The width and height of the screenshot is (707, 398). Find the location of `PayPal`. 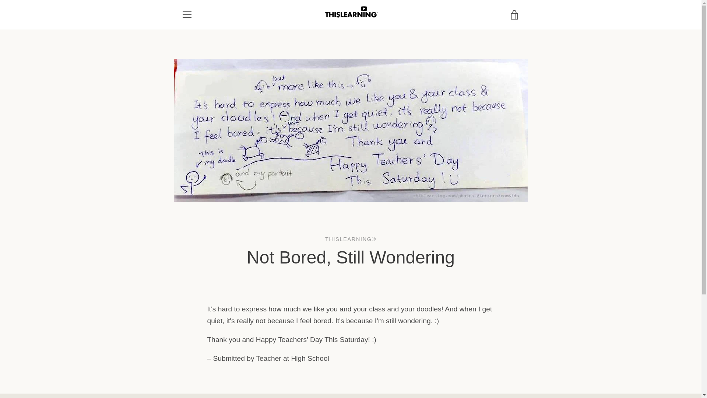

PayPal is located at coordinates (463, 378).